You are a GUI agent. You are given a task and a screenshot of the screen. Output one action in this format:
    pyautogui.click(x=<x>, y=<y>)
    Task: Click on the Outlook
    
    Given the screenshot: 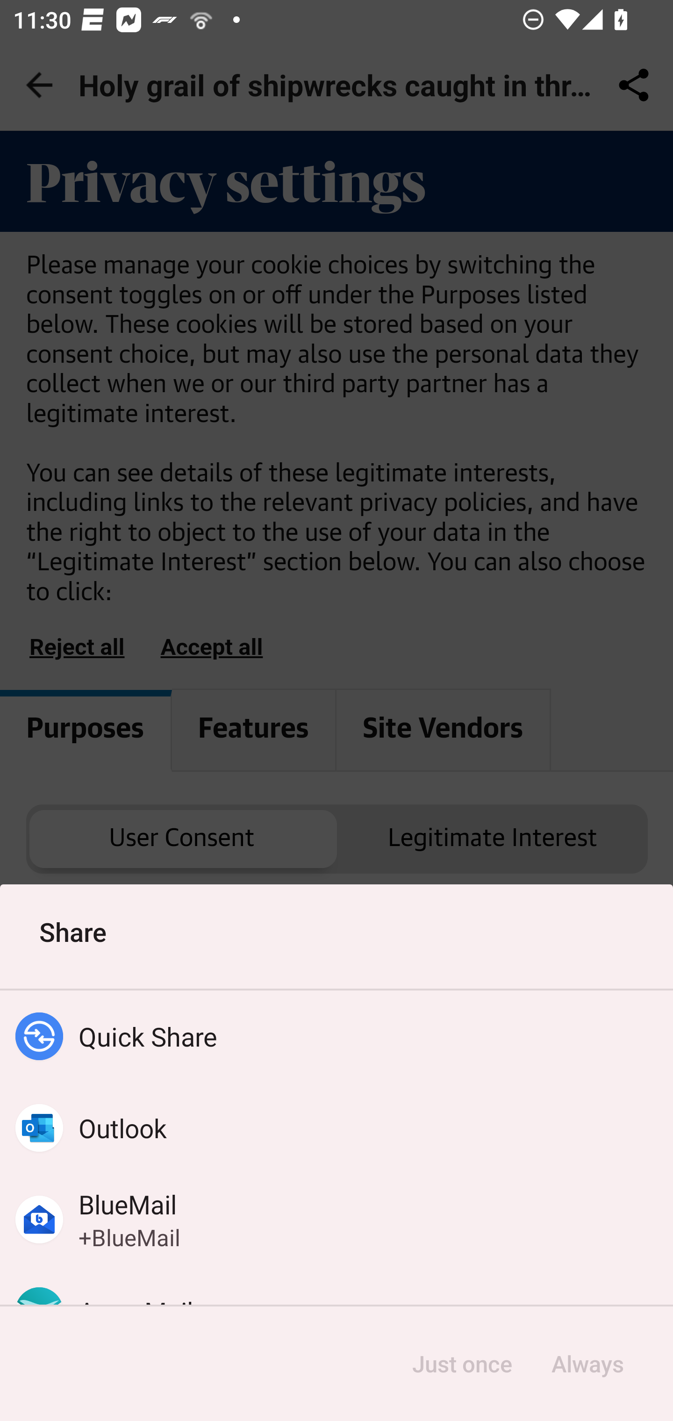 What is the action you would take?
    pyautogui.click(x=336, y=1128)
    